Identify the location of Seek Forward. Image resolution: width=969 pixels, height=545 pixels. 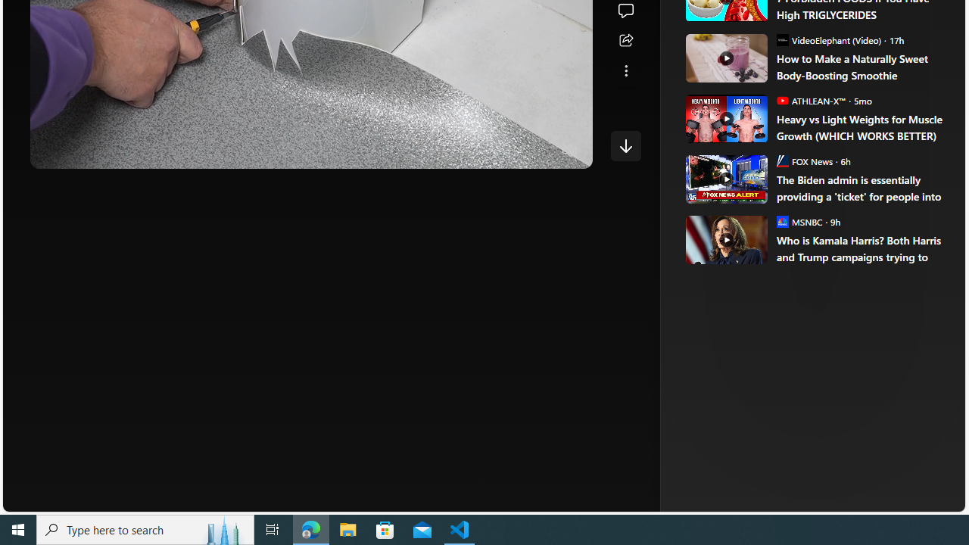
(114, 151).